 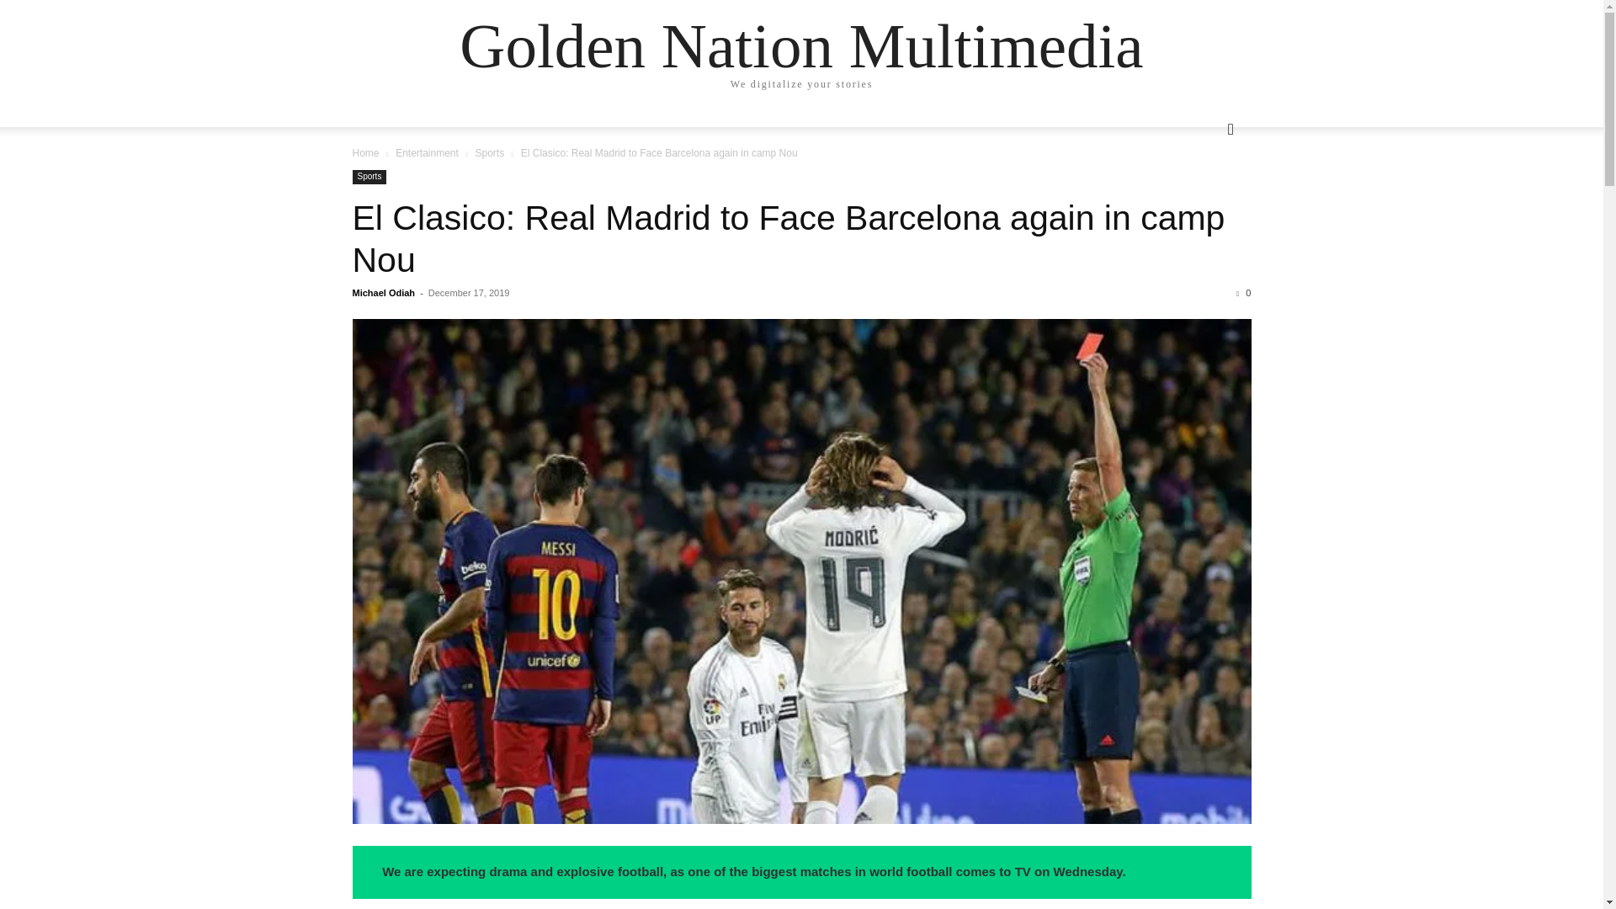 I want to click on El Clasico: Real Madrid to Face Barcelona again in camp Nou, so click(x=788, y=239).